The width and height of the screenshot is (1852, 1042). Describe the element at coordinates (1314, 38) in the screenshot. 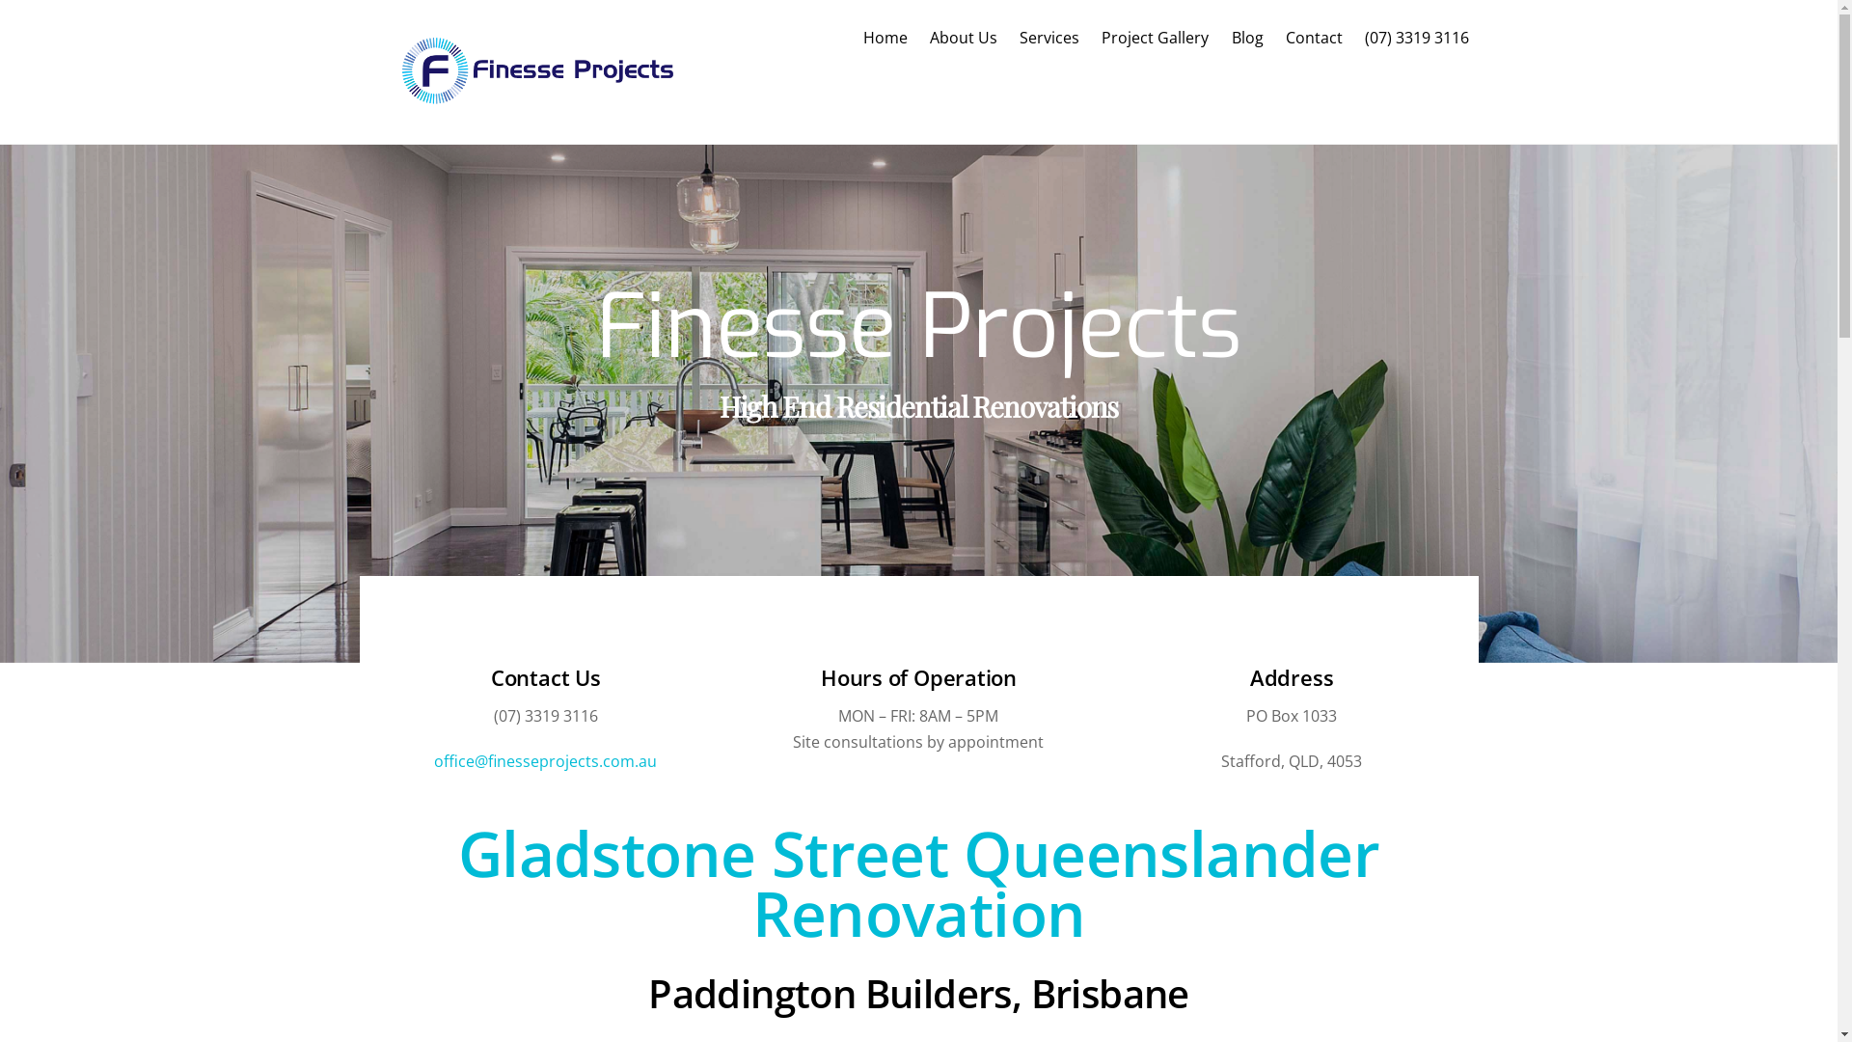

I see `Contact` at that location.